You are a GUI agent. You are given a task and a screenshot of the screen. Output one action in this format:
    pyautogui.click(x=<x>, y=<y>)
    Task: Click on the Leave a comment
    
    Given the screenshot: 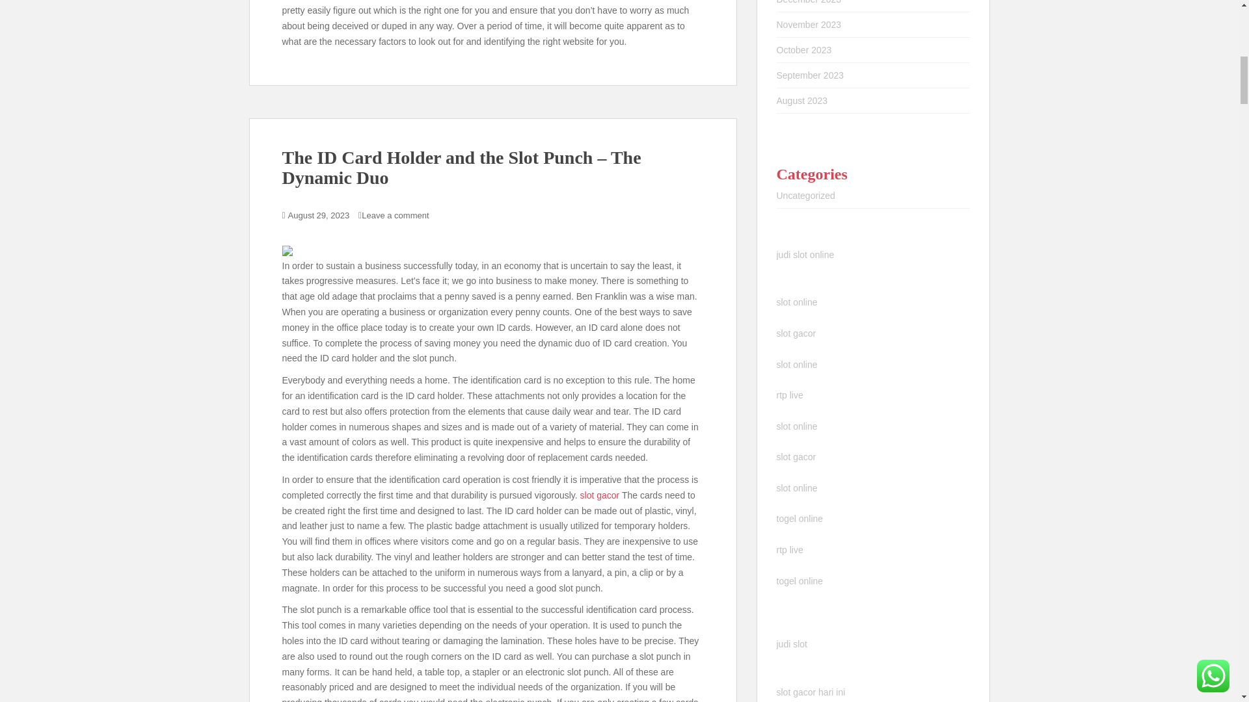 What is the action you would take?
    pyautogui.click(x=395, y=216)
    